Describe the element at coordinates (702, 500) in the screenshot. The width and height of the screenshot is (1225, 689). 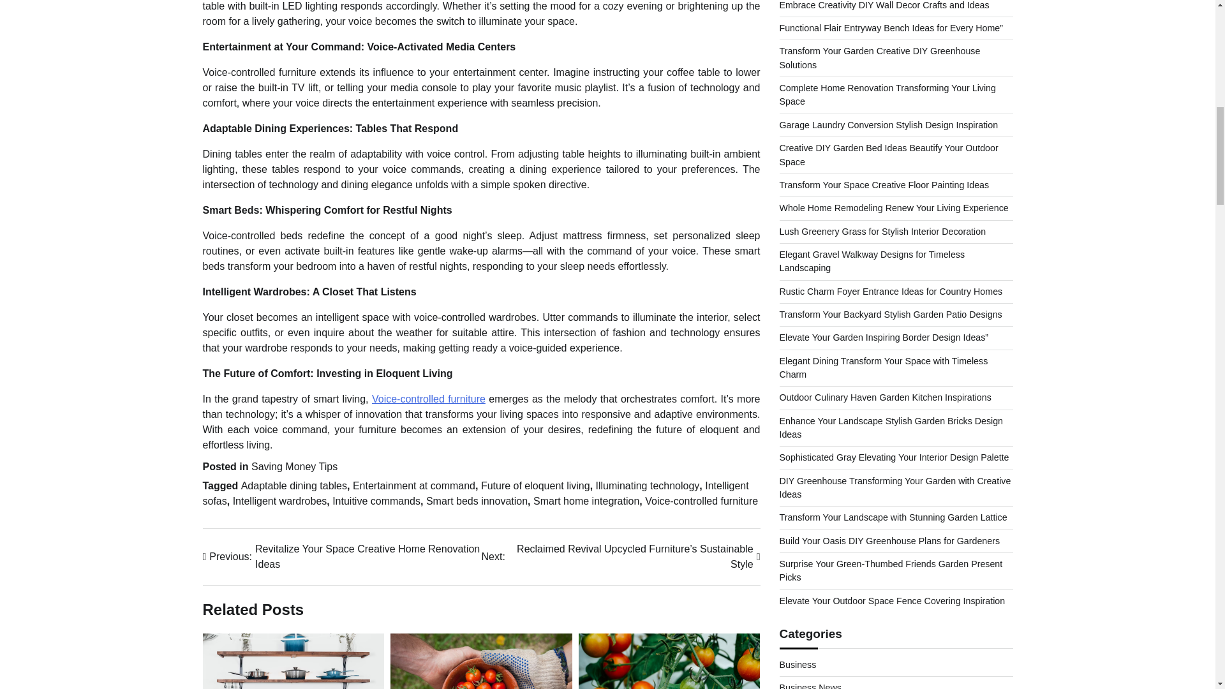
I see `Voice-controlled furniture` at that location.